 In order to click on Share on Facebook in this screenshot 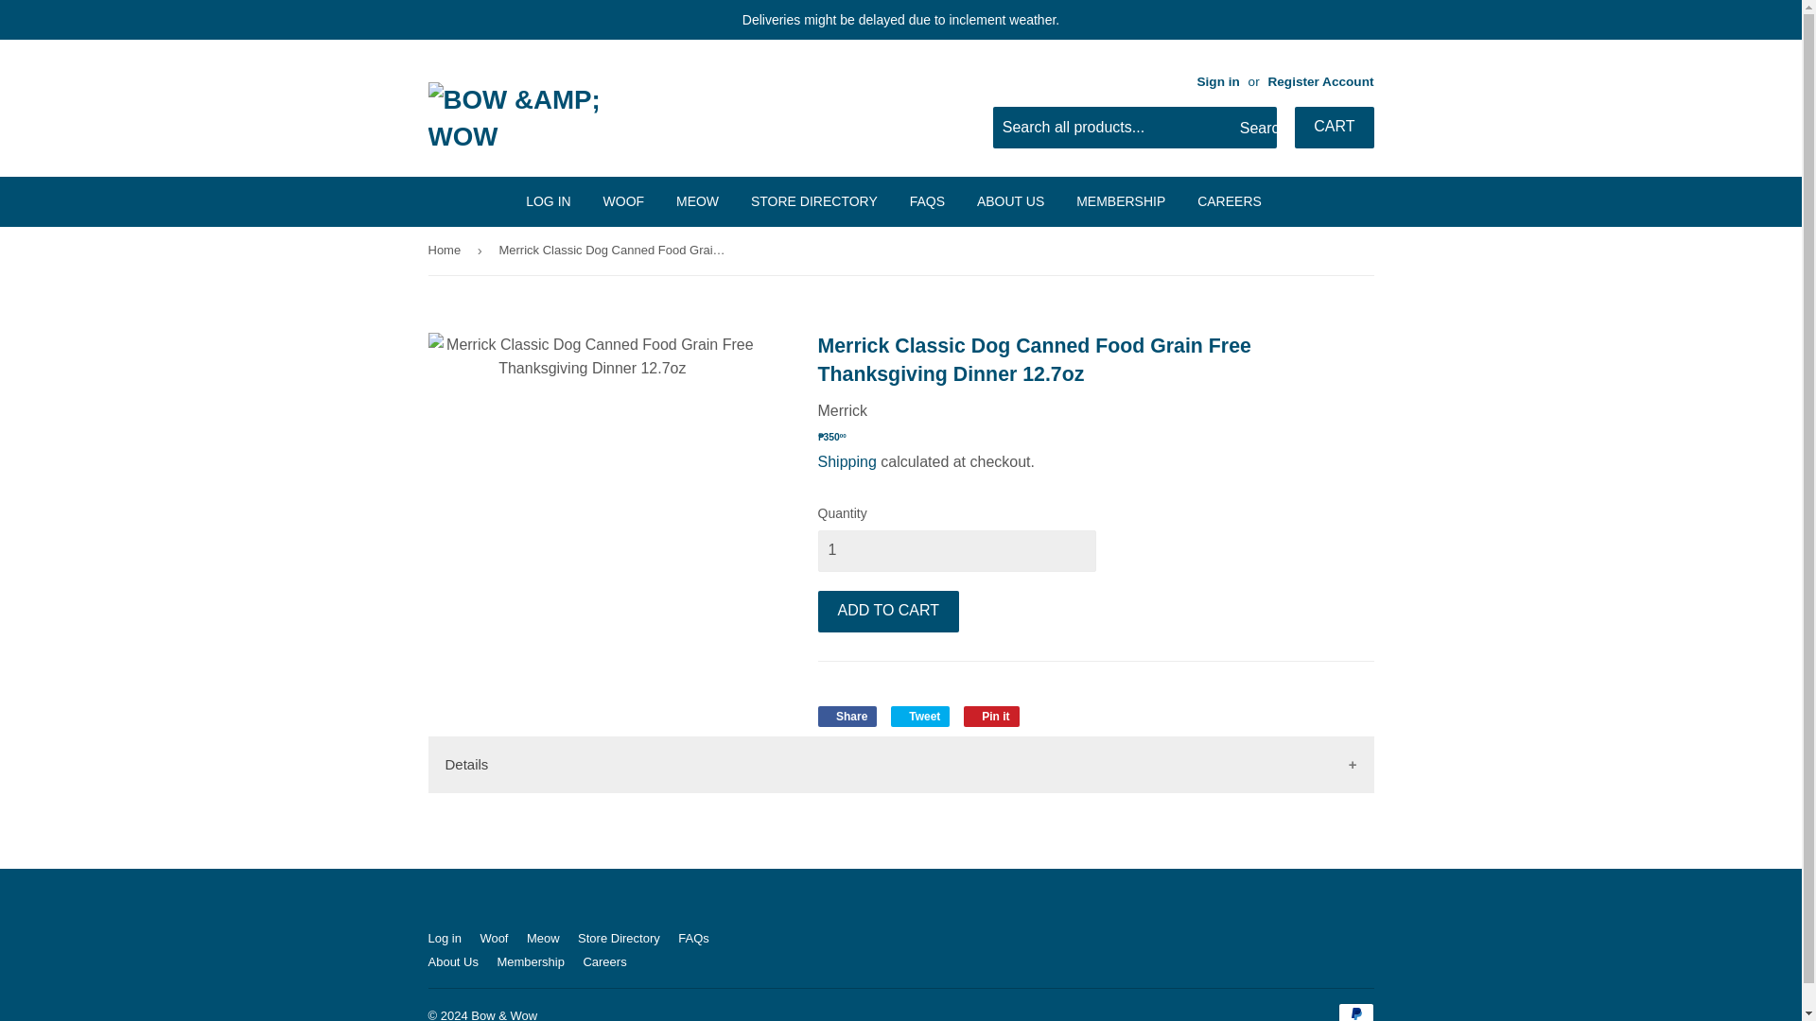, I will do `click(847, 717)`.